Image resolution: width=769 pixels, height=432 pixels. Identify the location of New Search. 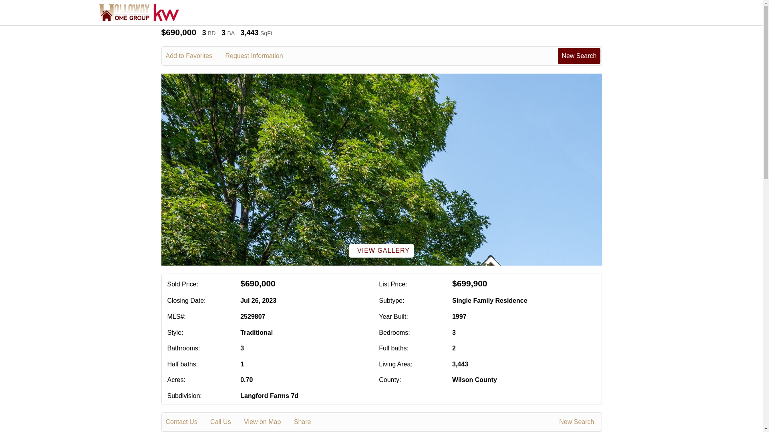
(579, 56).